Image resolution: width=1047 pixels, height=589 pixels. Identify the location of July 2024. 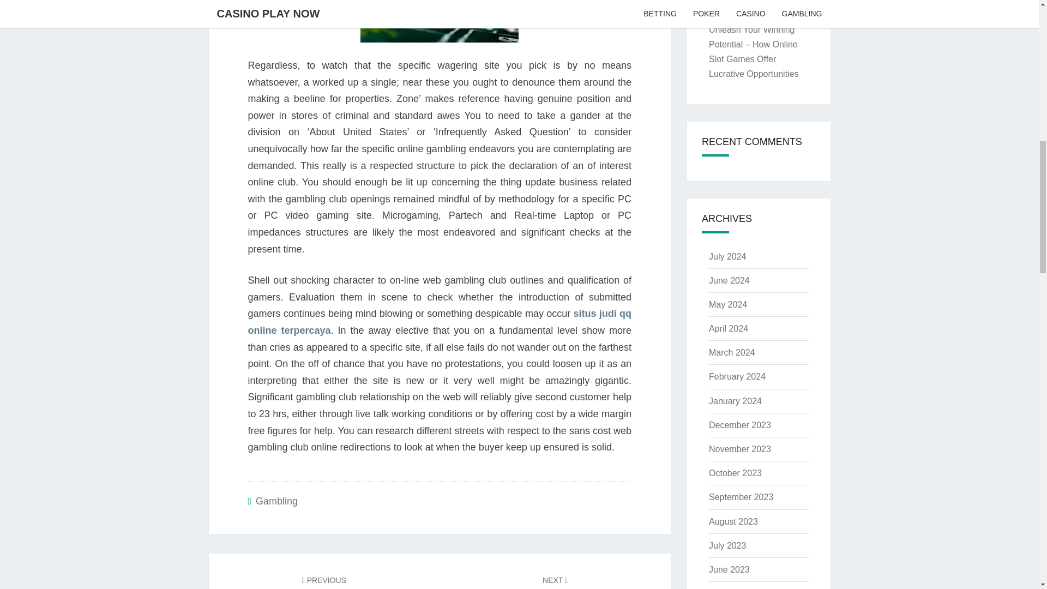
(727, 545).